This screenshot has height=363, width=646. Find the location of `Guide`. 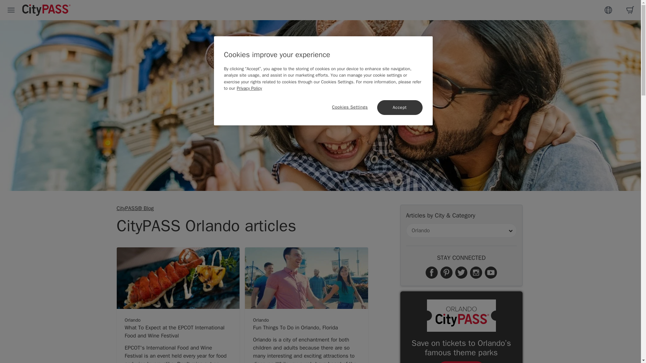

Guide is located at coordinates (608, 10).